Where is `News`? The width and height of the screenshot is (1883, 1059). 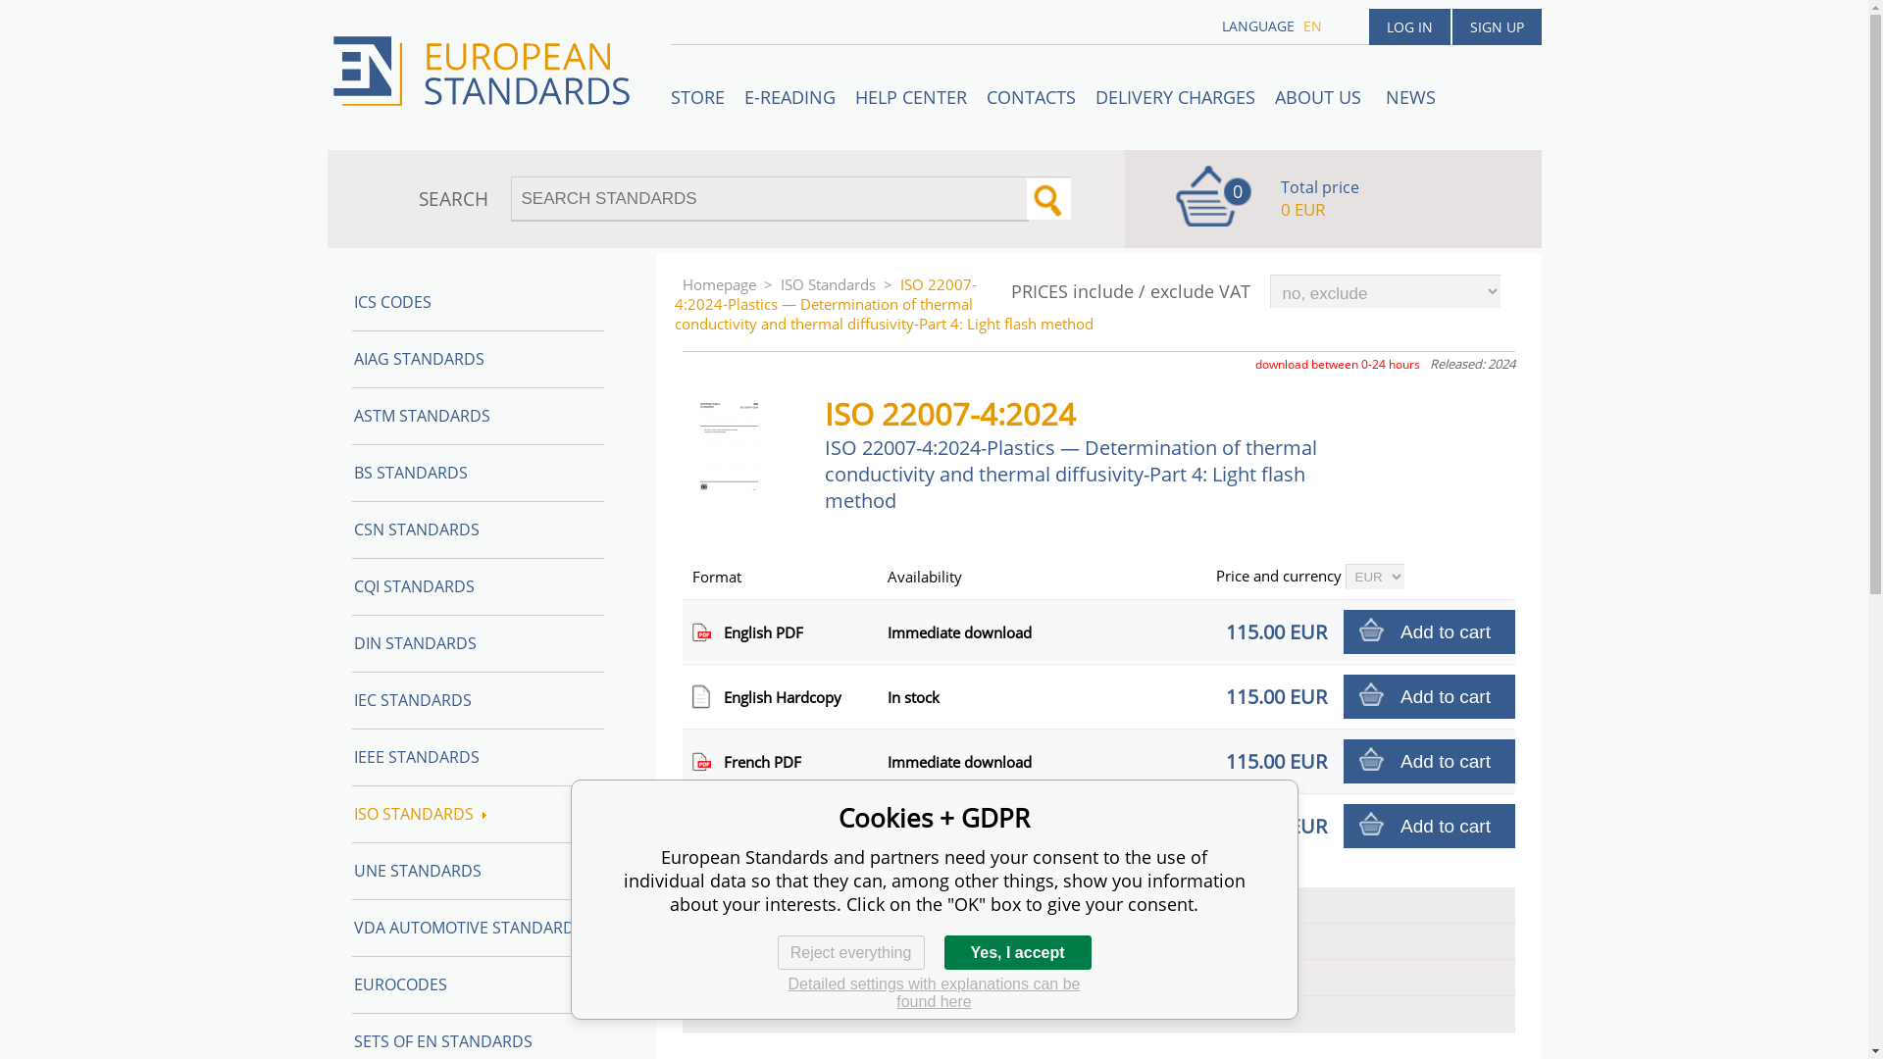
News is located at coordinates (1408, 97).